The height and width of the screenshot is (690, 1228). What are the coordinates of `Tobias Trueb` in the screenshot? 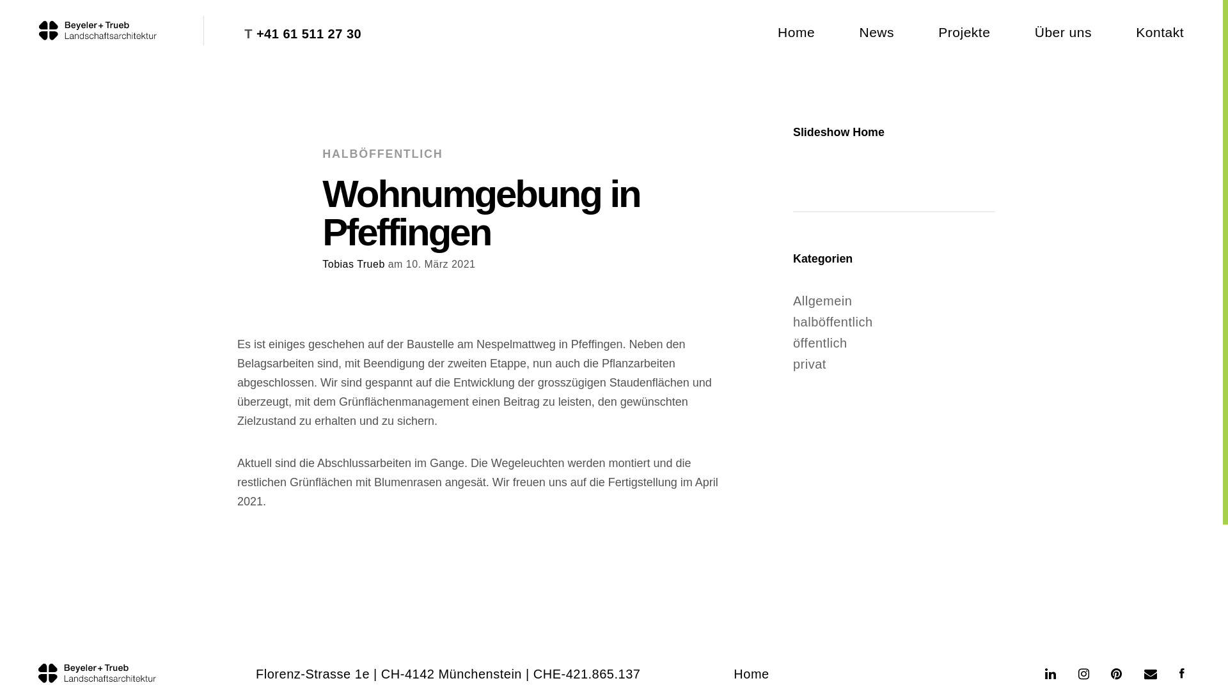 It's located at (353, 264).